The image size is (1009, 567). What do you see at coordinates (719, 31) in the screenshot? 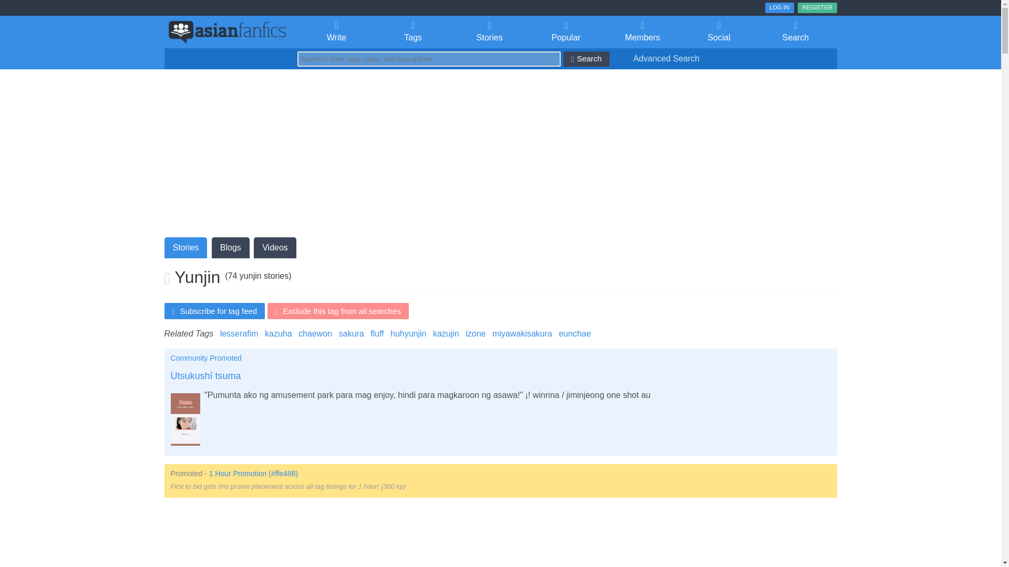
I see `Social` at bounding box center [719, 31].